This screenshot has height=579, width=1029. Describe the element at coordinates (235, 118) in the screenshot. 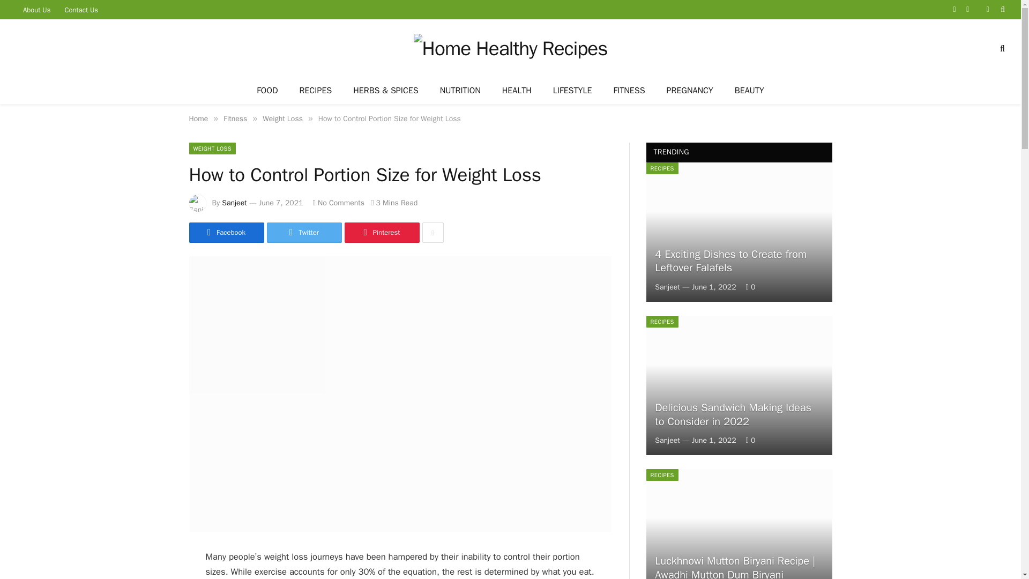

I see `Fitness` at that location.